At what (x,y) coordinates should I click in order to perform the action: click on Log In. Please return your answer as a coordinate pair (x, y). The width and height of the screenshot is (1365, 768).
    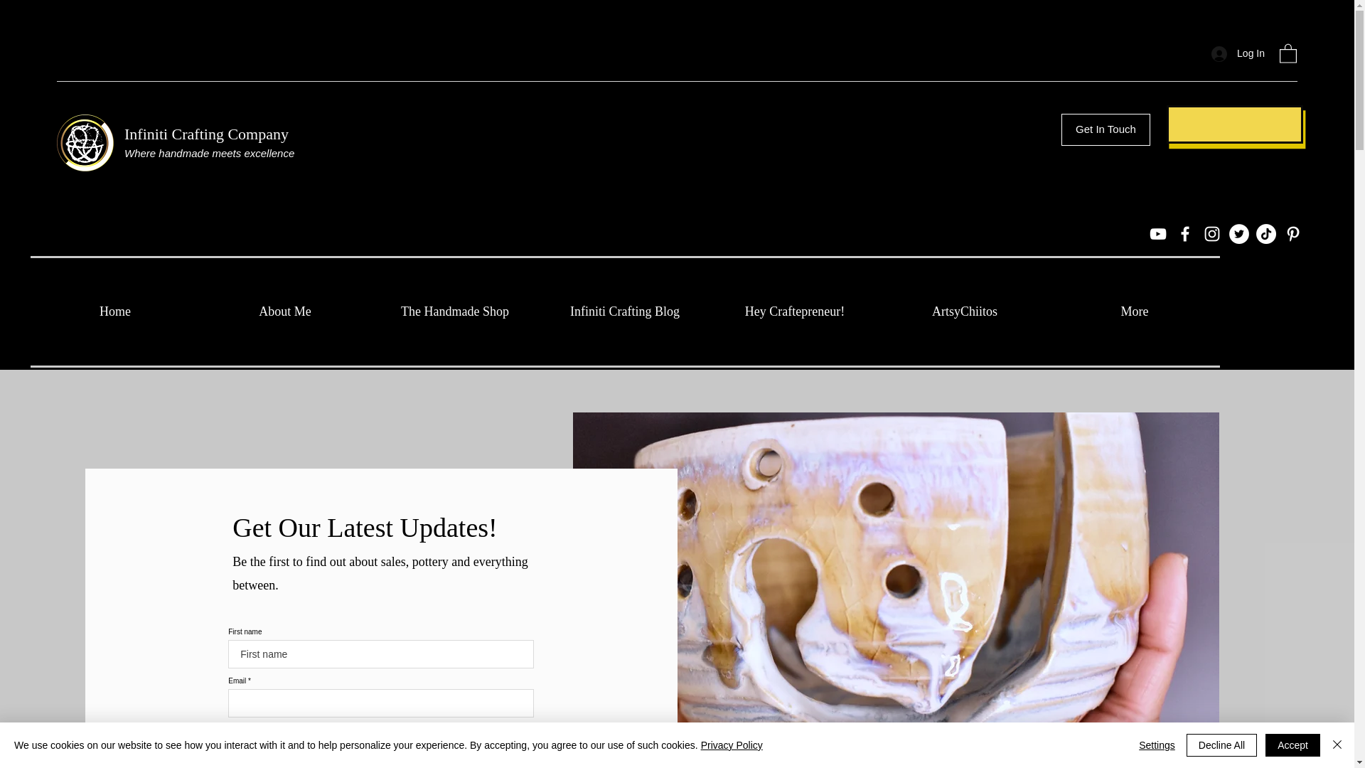
    Looking at the image, I should click on (1238, 53).